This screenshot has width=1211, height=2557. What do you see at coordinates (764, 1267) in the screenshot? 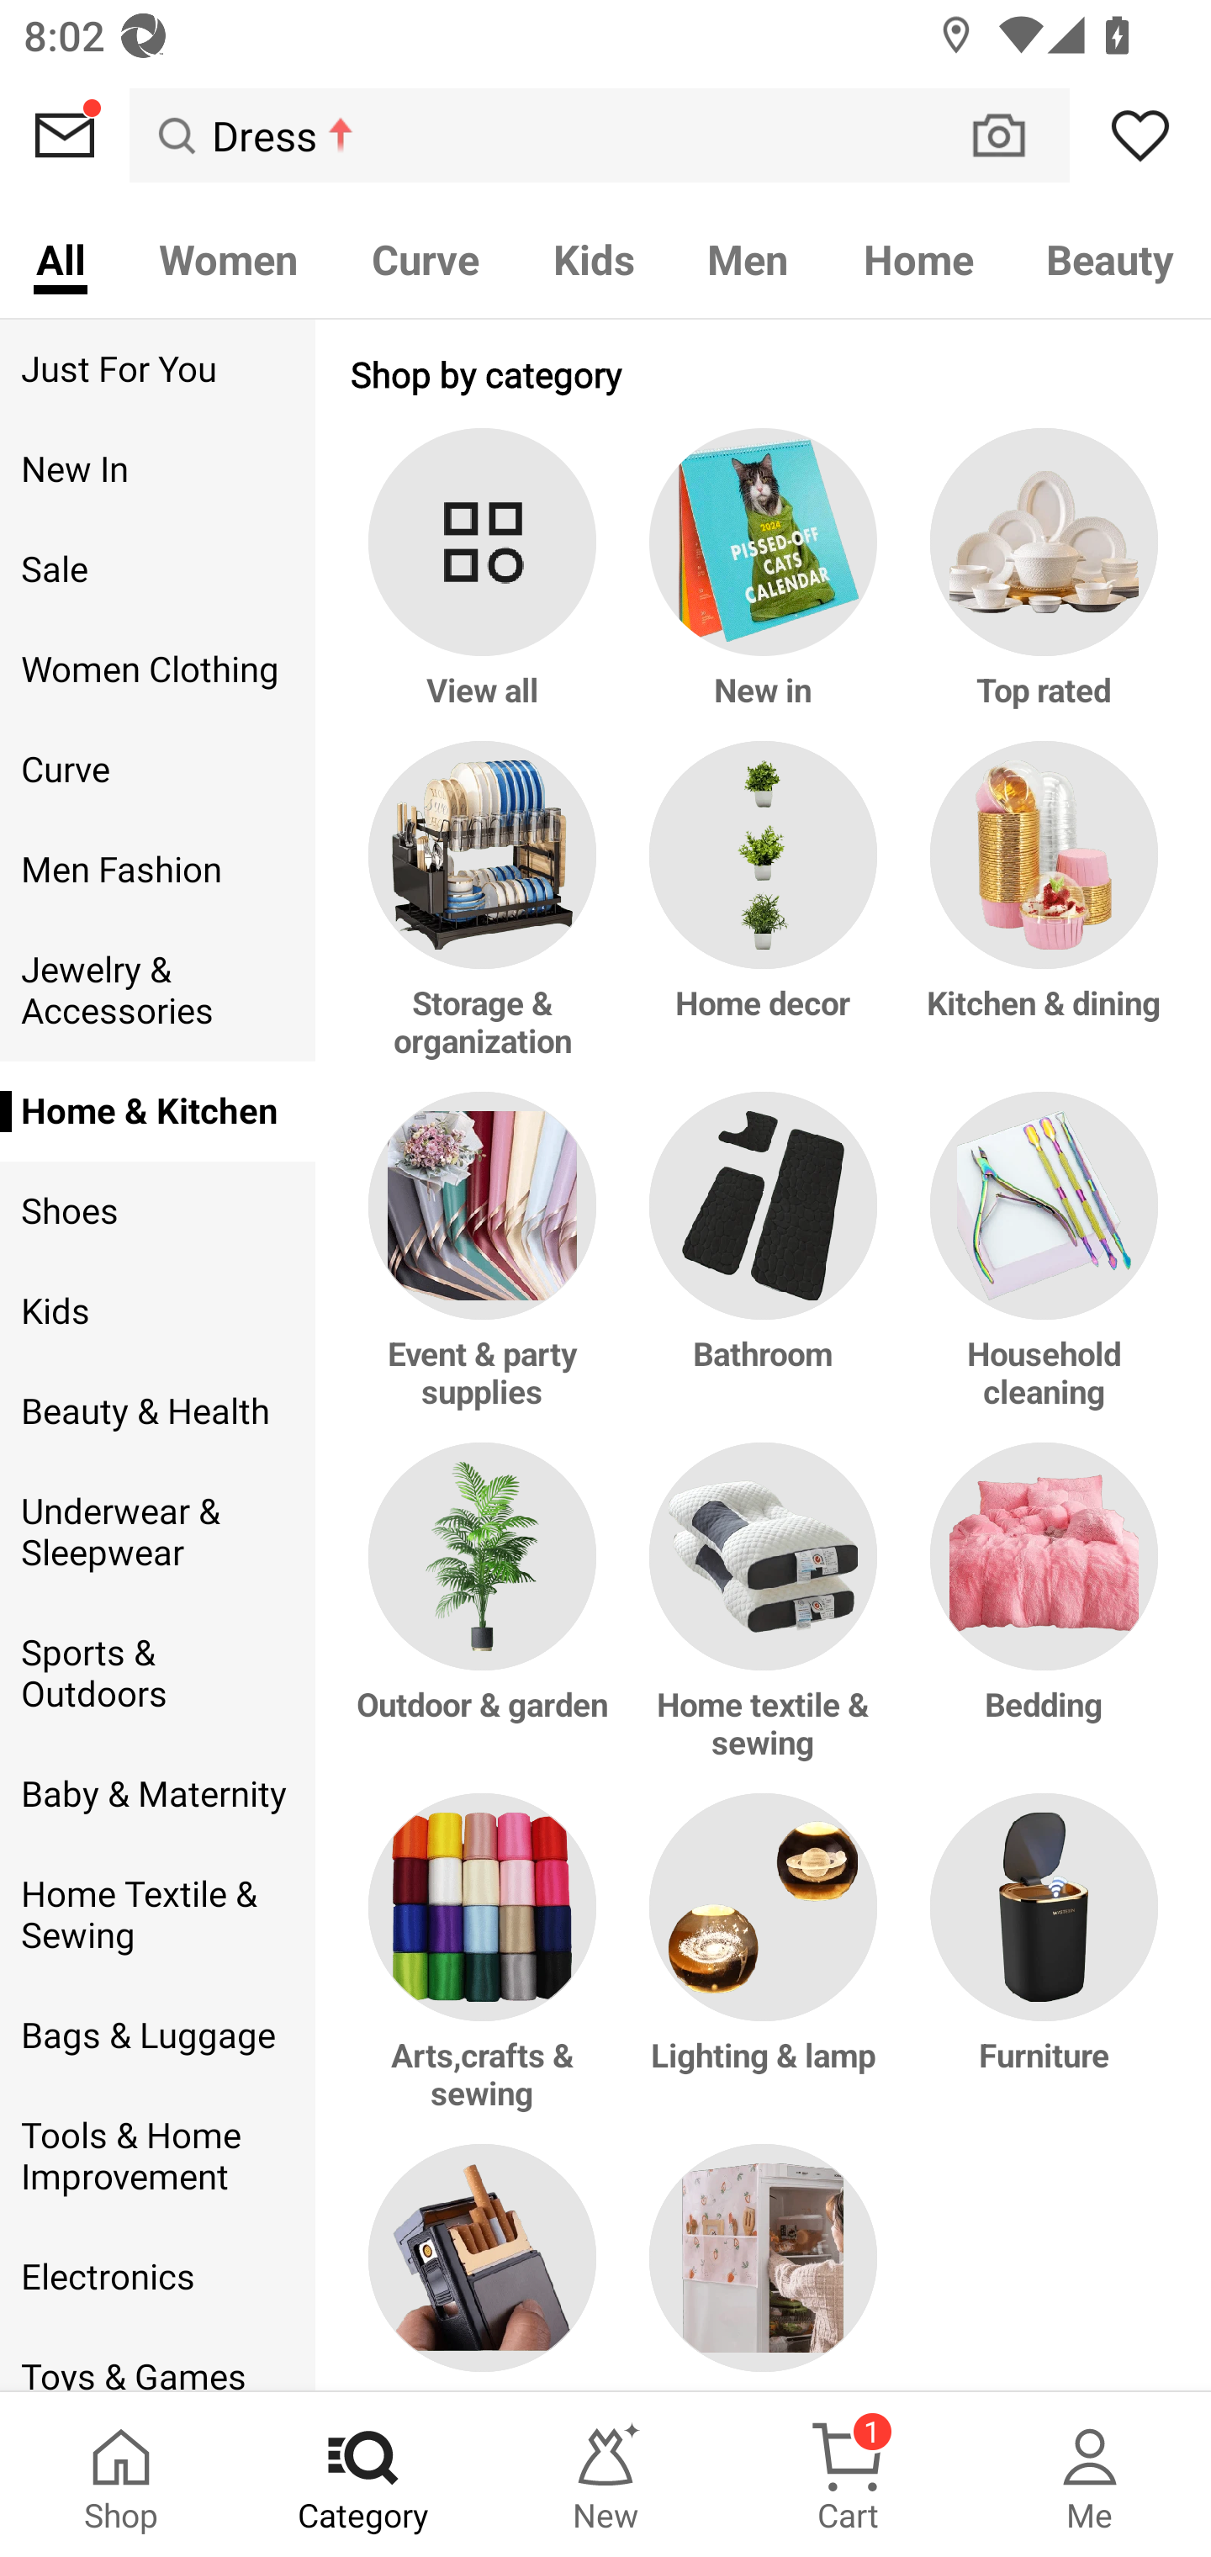
I see `Bathroom` at bounding box center [764, 1267].